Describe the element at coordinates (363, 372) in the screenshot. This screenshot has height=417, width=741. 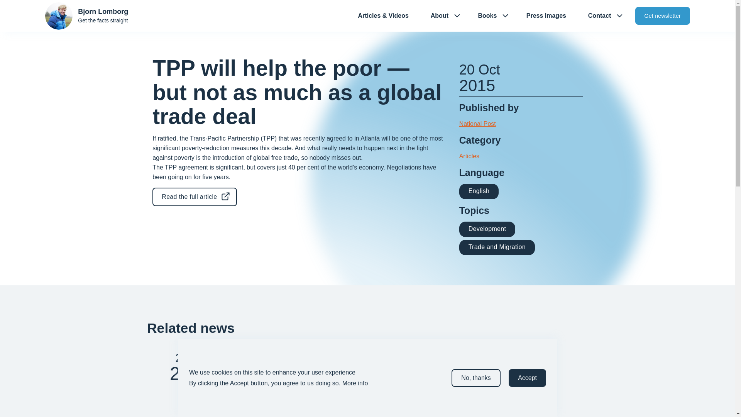
I see `Making dollars count in Haiti` at that location.